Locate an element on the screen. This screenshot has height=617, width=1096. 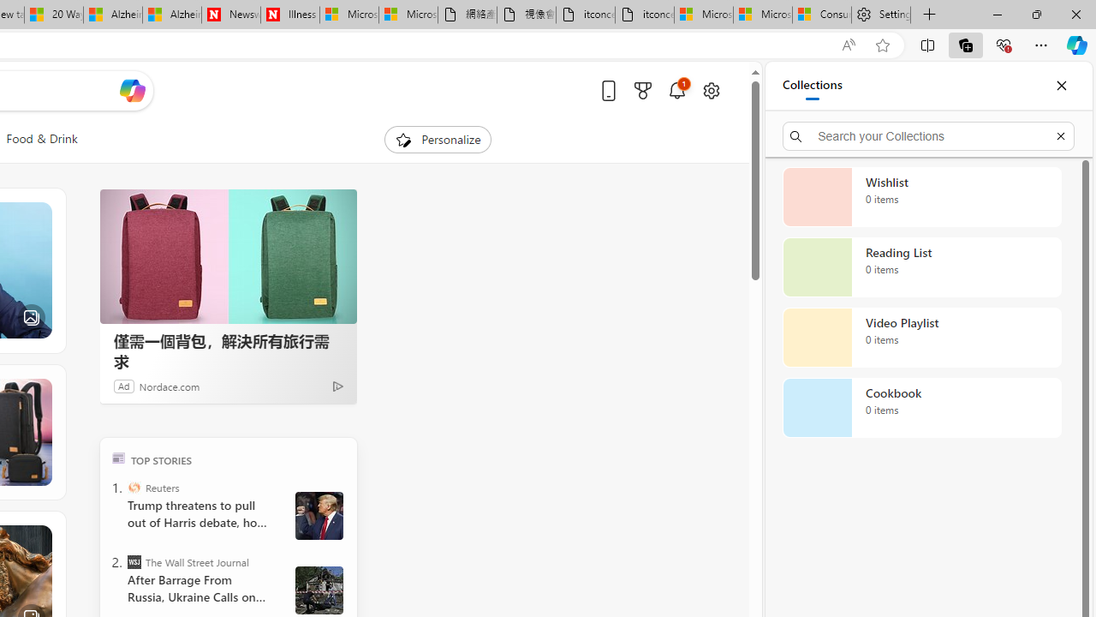
TOP is located at coordinates (118, 458).